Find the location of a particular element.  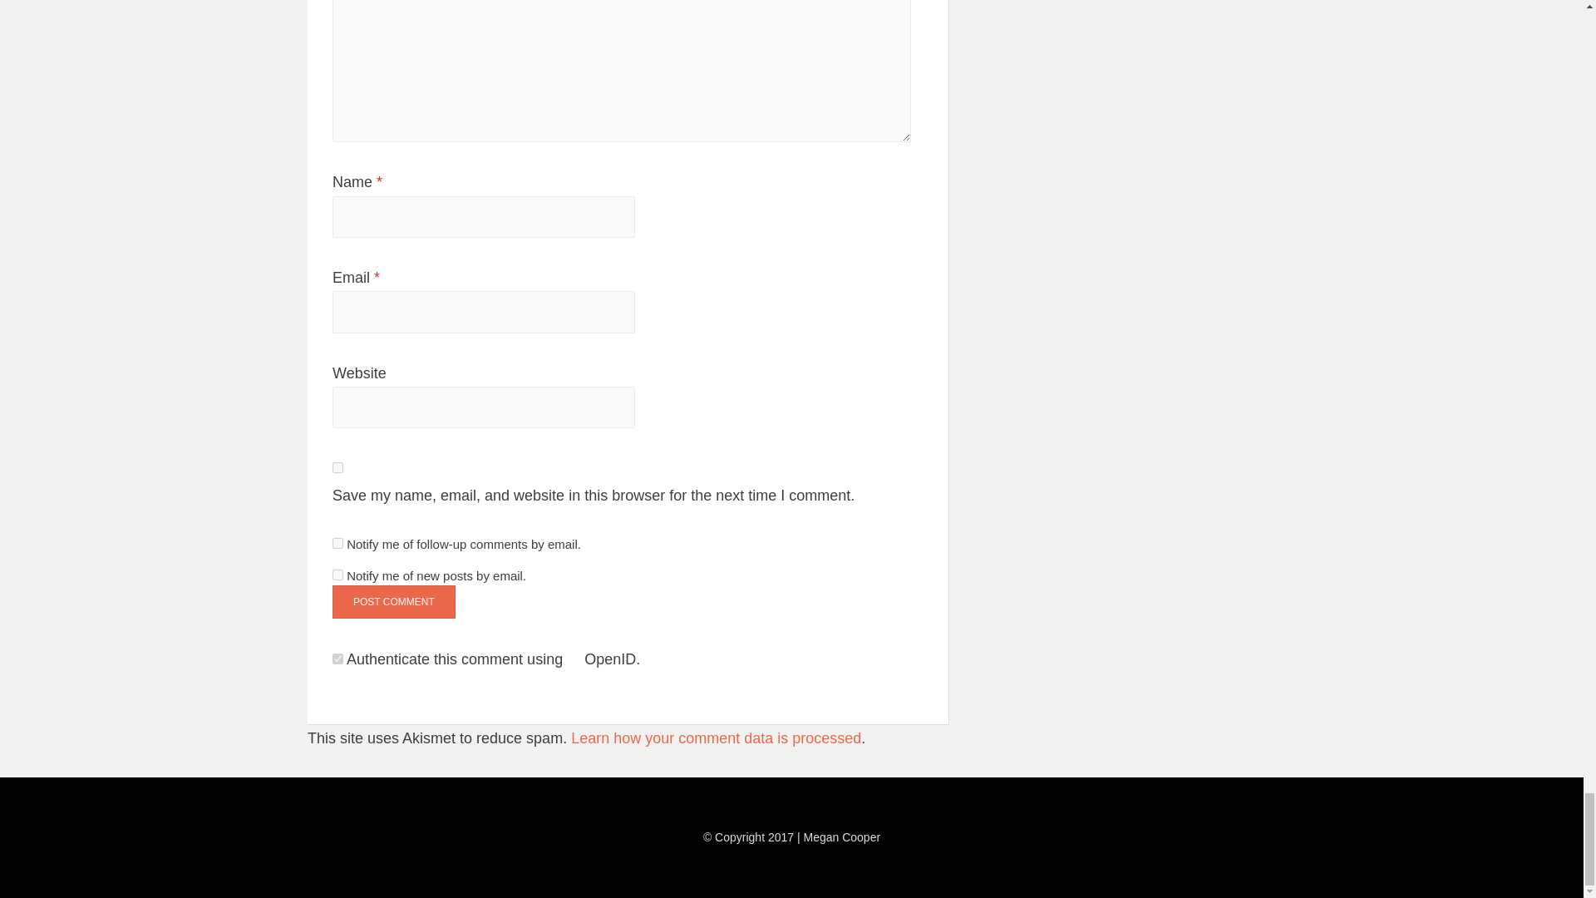

on is located at coordinates (337, 659).